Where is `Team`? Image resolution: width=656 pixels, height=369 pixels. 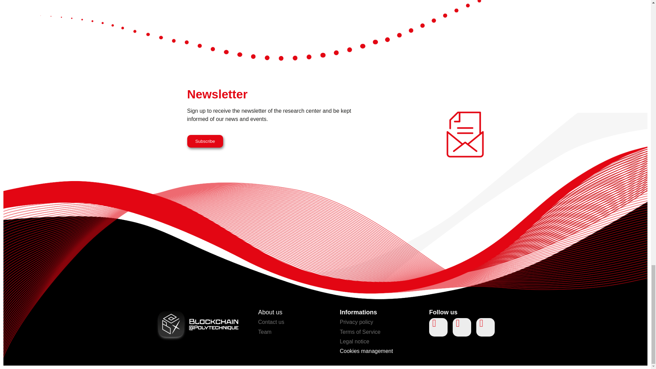
Team is located at coordinates (265, 332).